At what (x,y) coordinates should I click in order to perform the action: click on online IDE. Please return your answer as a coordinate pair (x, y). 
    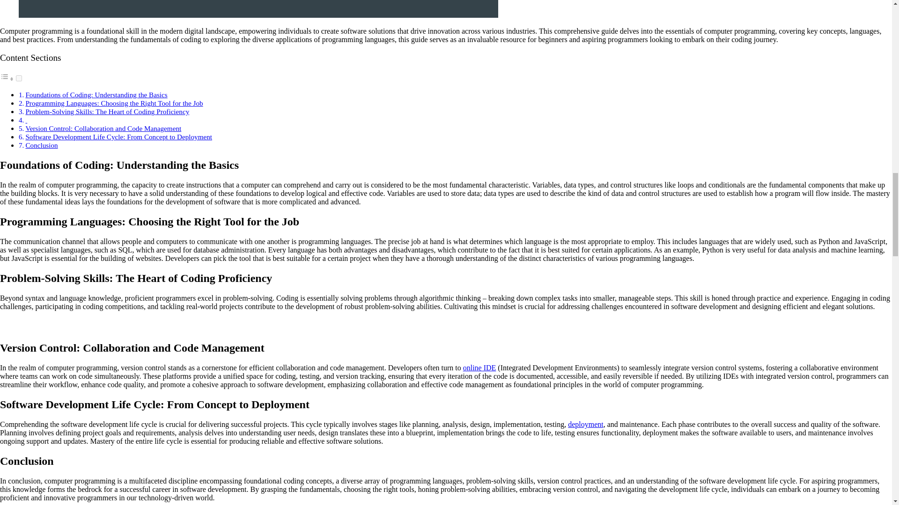
    Looking at the image, I should click on (479, 368).